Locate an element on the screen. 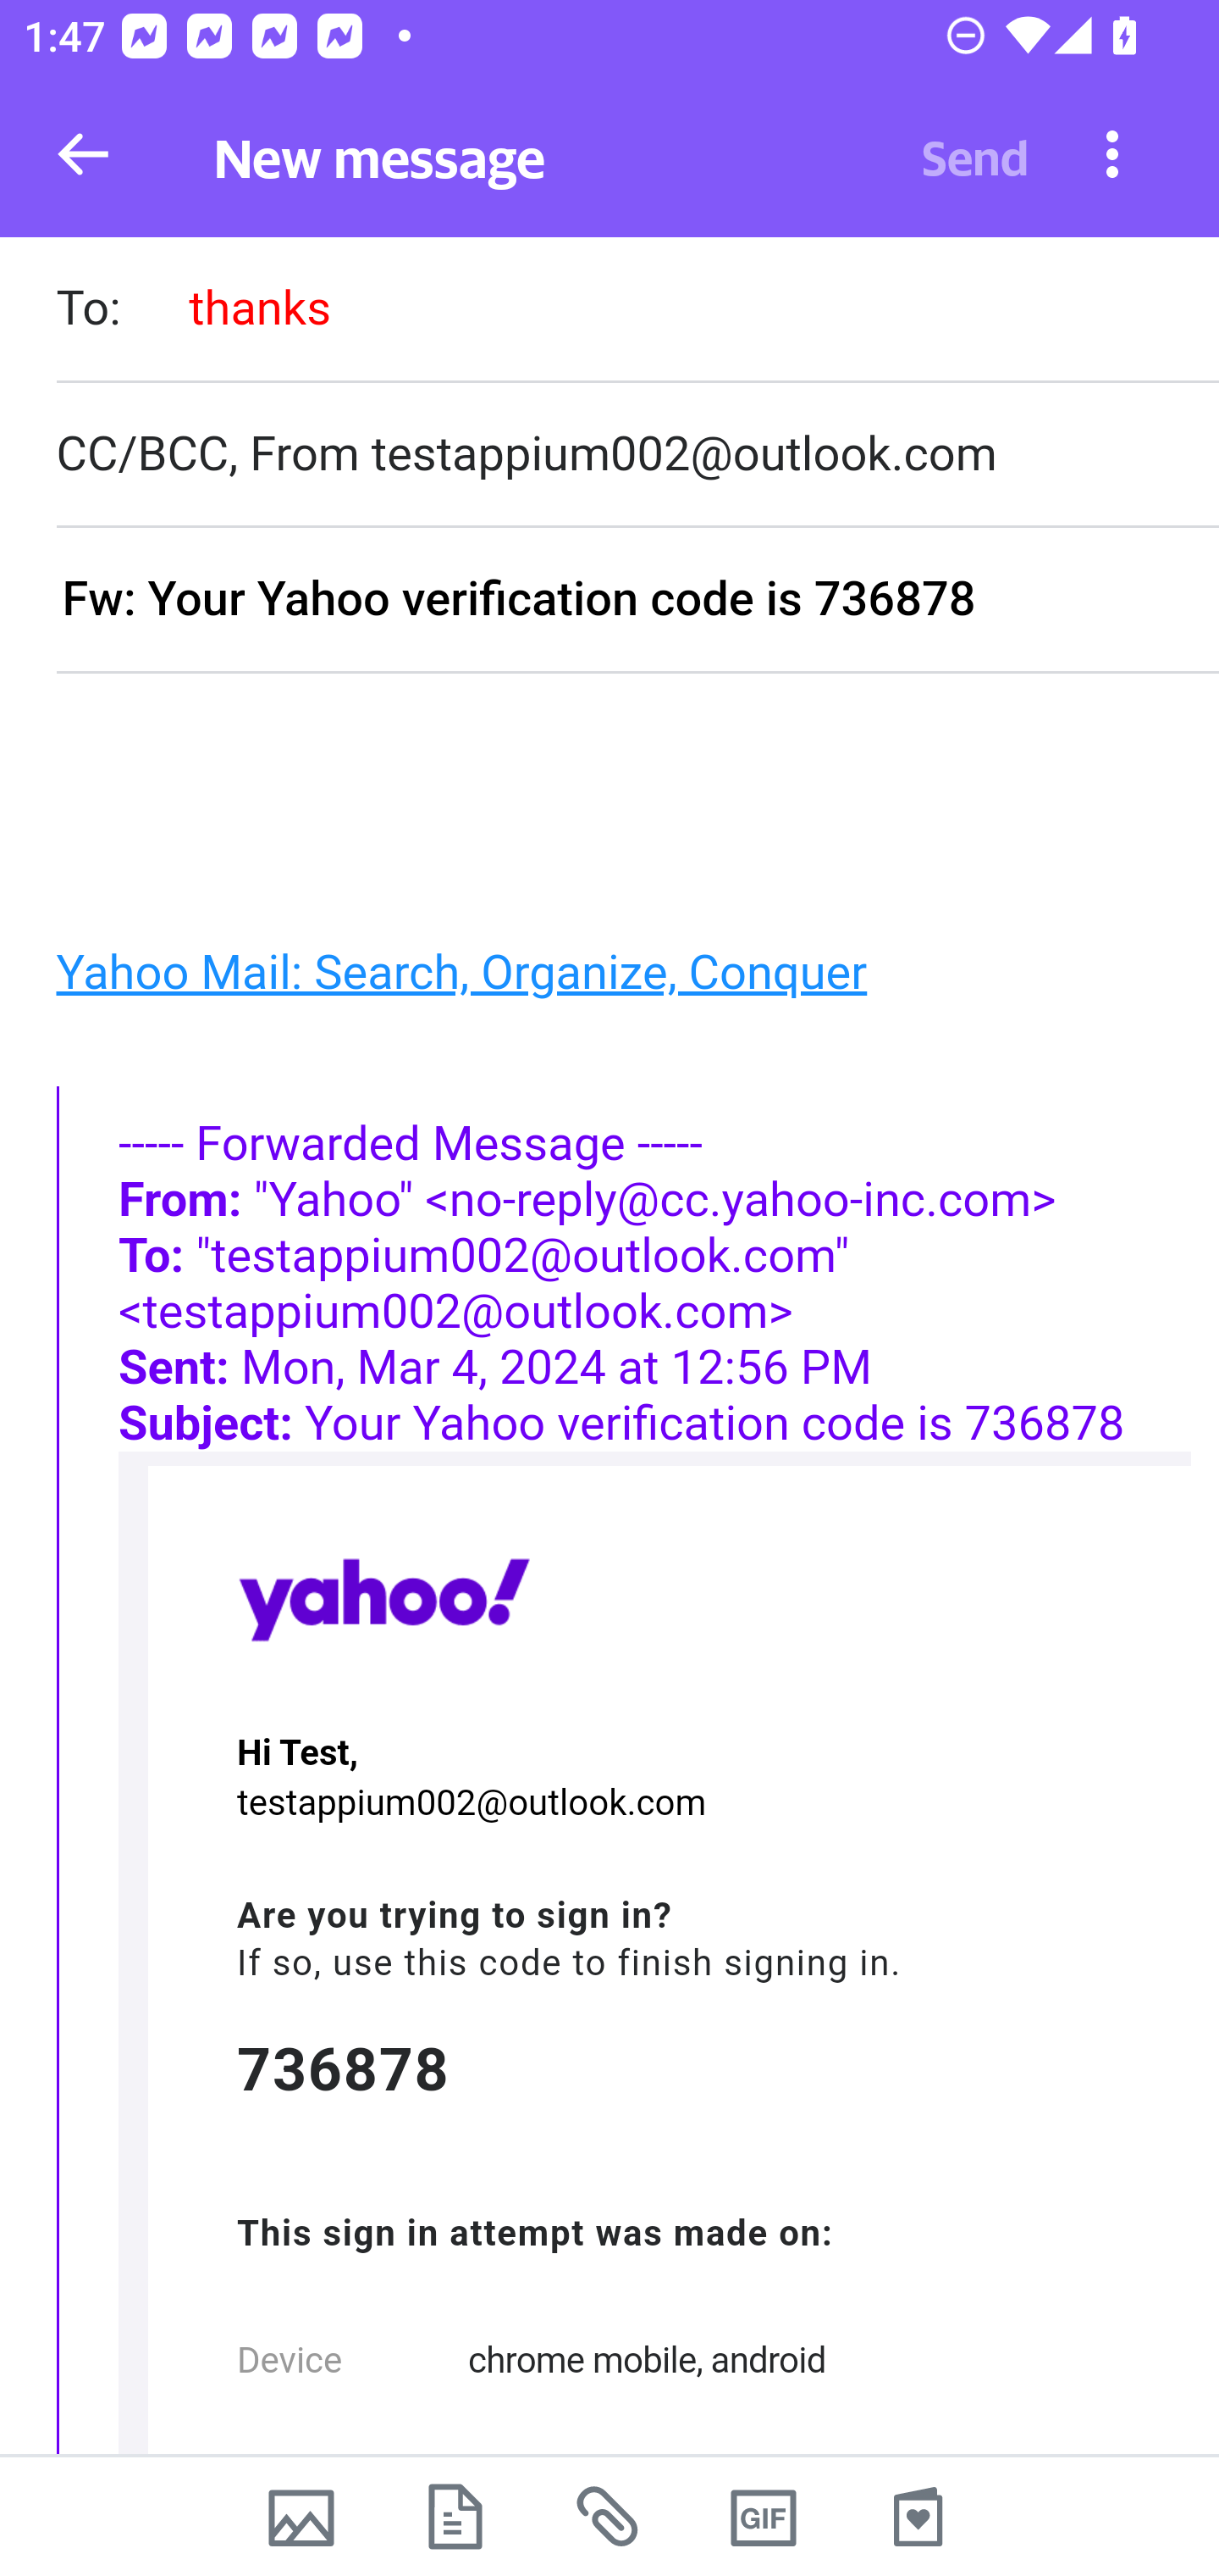 Image resolution: width=1219 pixels, height=2576 pixels. CC/BCC, From testappium002@outlook.com is located at coordinates (637, 454).